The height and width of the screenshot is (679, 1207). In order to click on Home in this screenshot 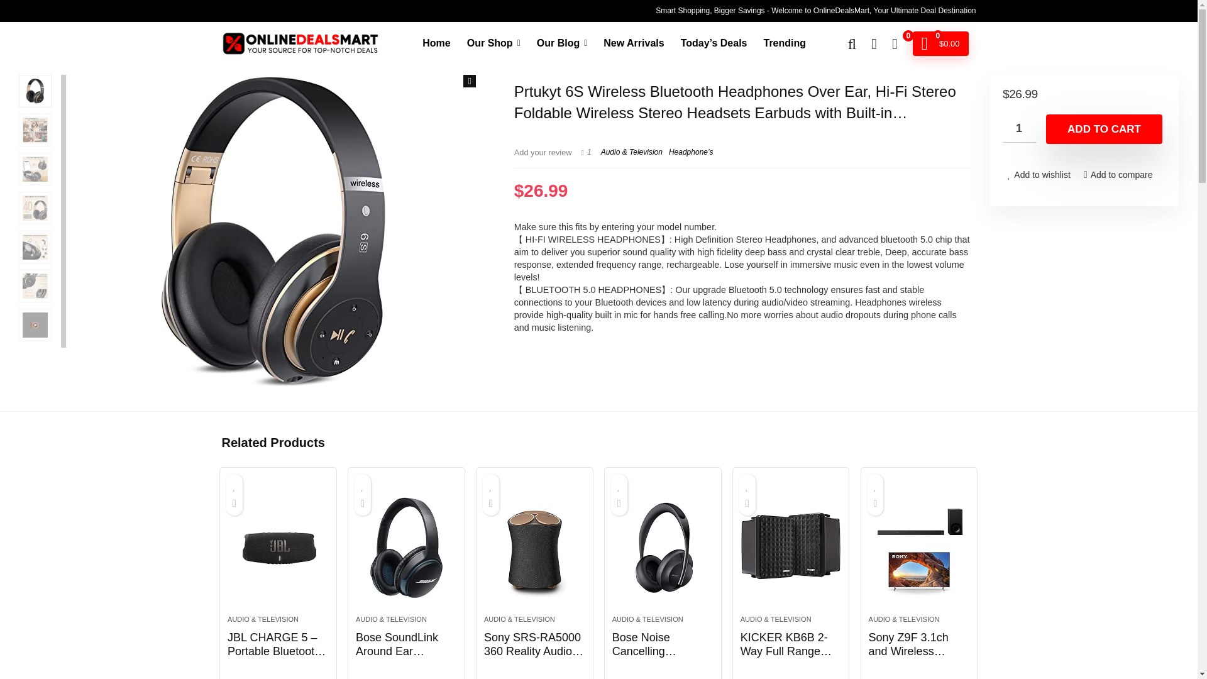, I will do `click(436, 43)`.